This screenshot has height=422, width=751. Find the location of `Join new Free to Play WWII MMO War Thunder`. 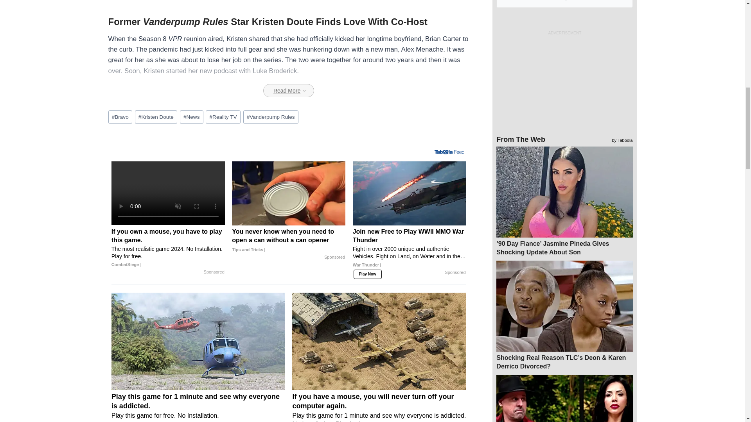

Join new Free to Play WWII MMO War Thunder is located at coordinates (410, 251).